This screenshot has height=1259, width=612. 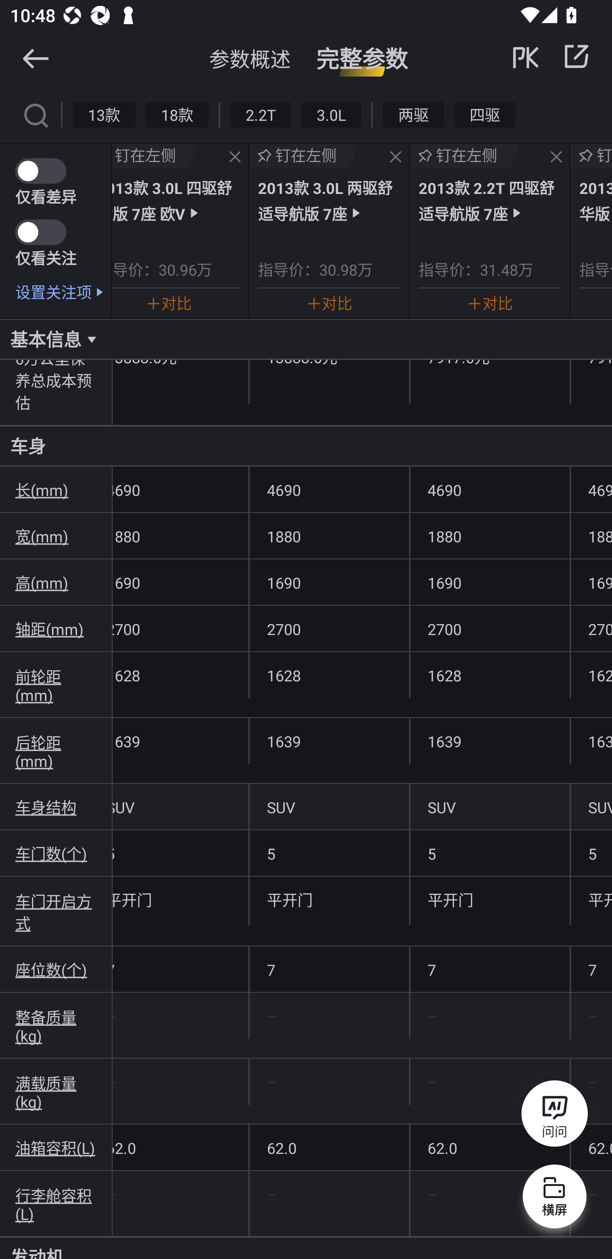 I want to click on 2013款 2.2T 四驱舒适导航版 7座 , so click(x=490, y=200).